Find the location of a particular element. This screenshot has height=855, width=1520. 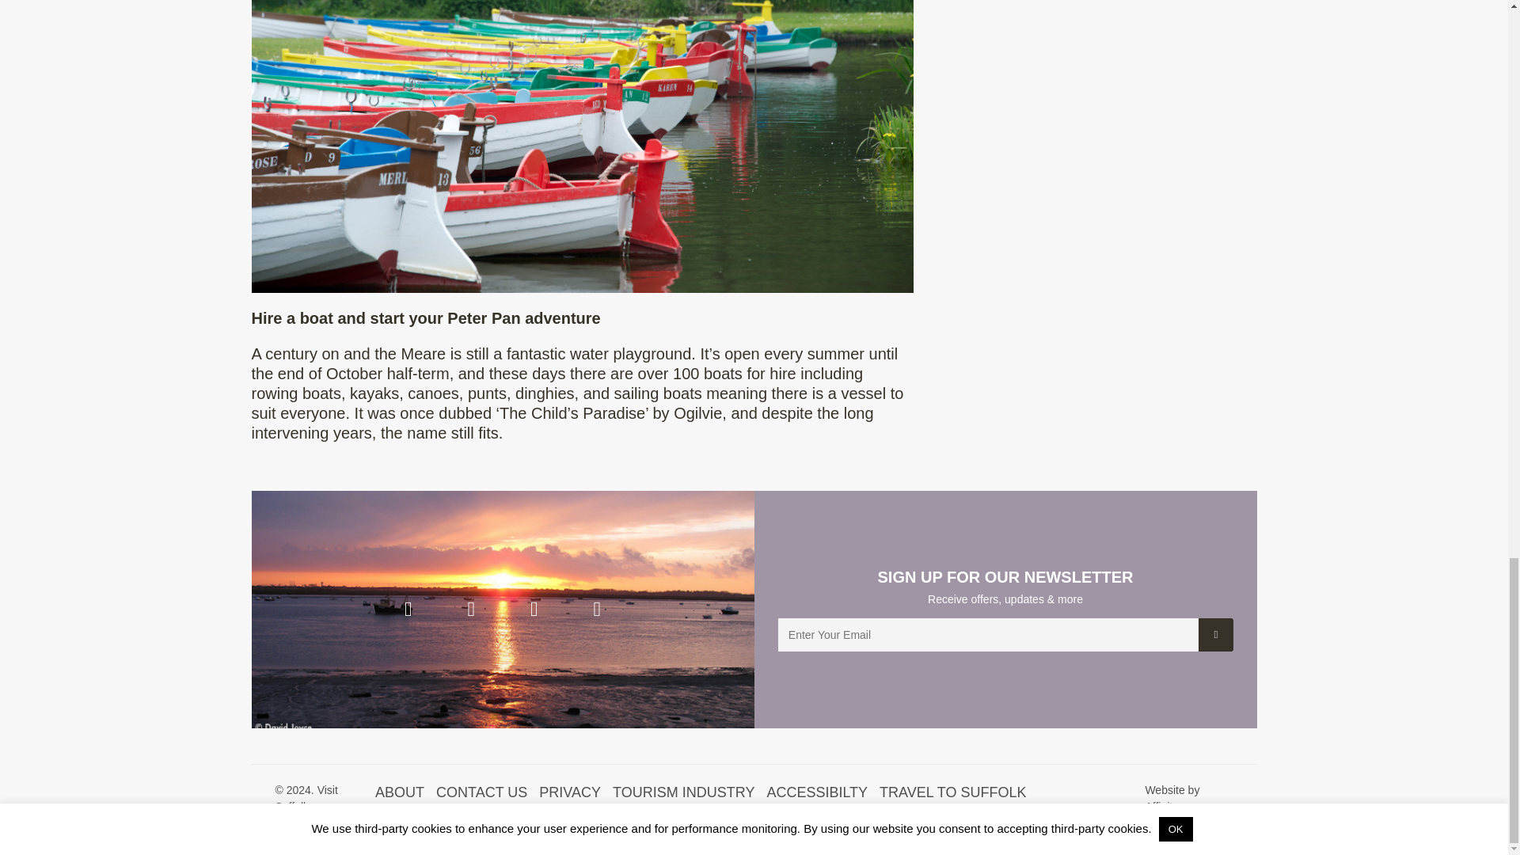

PRIVACY is located at coordinates (570, 793).